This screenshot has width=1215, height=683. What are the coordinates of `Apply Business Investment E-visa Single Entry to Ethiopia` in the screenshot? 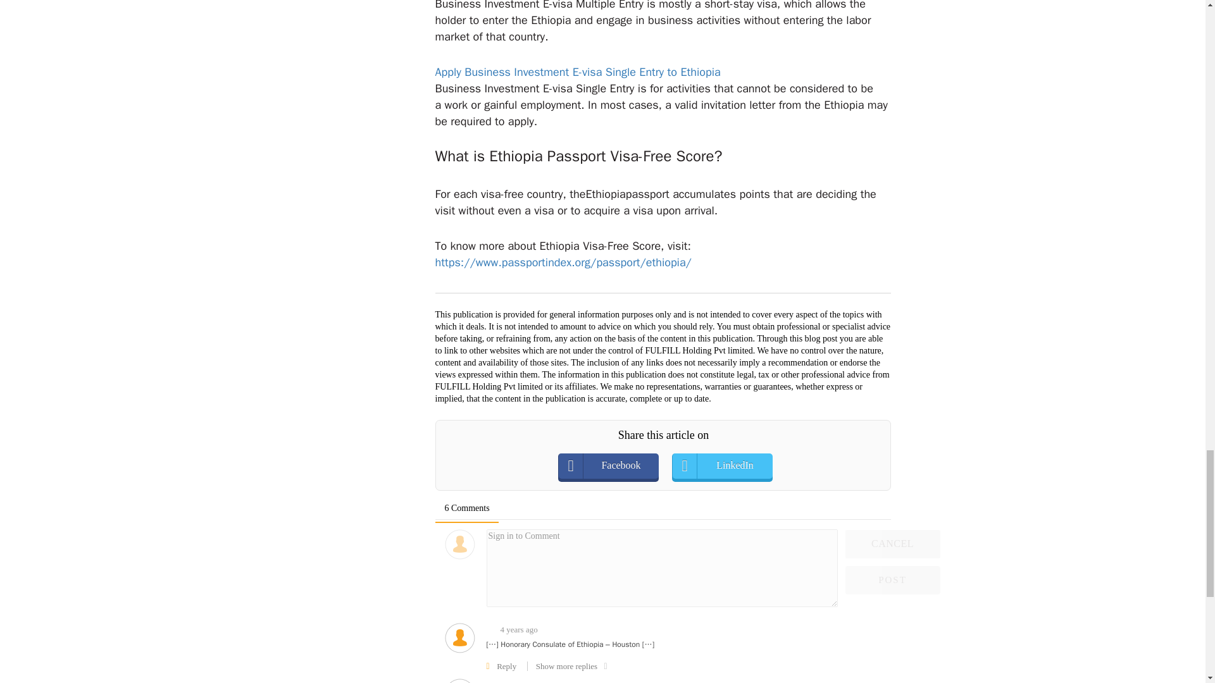 It's located at (577, 72).